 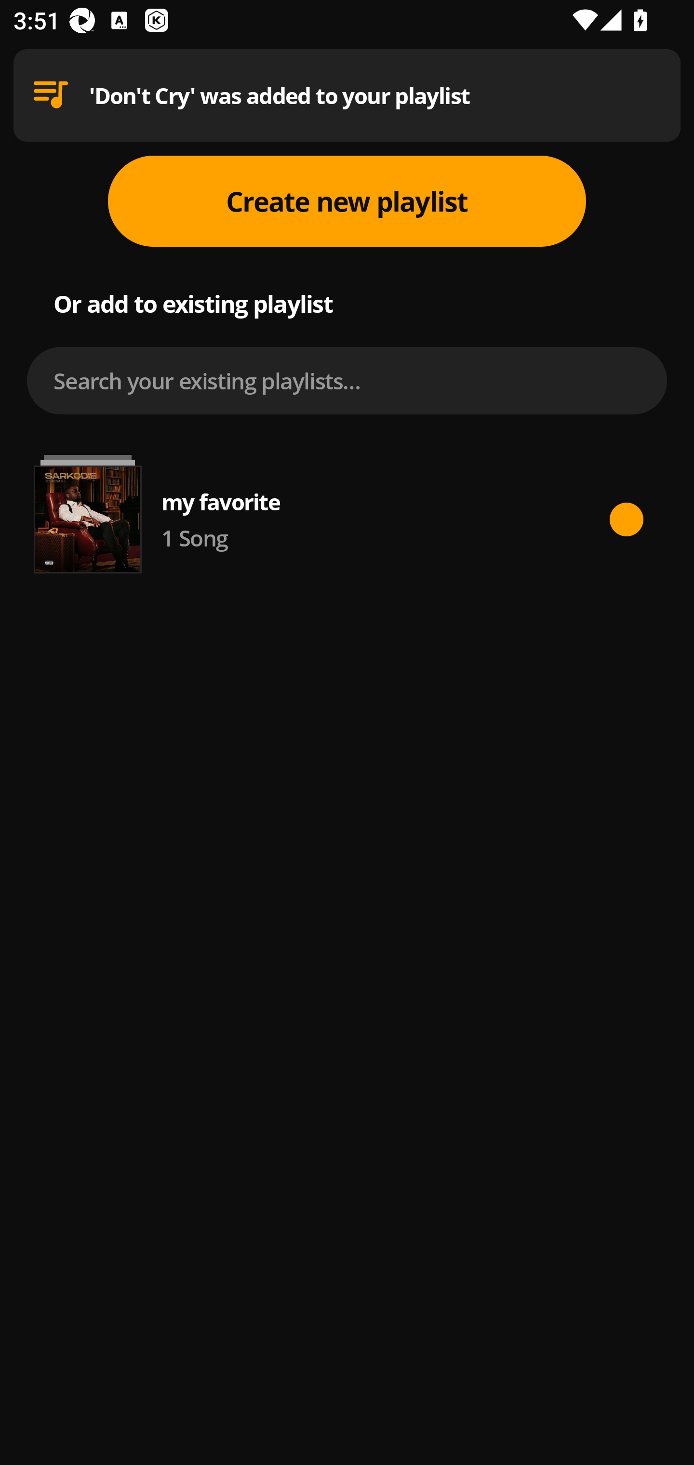 What do you see at coordinates (347, 200) in the screenshot?
I see `Create new playlist` at bounding box center [347, 200].